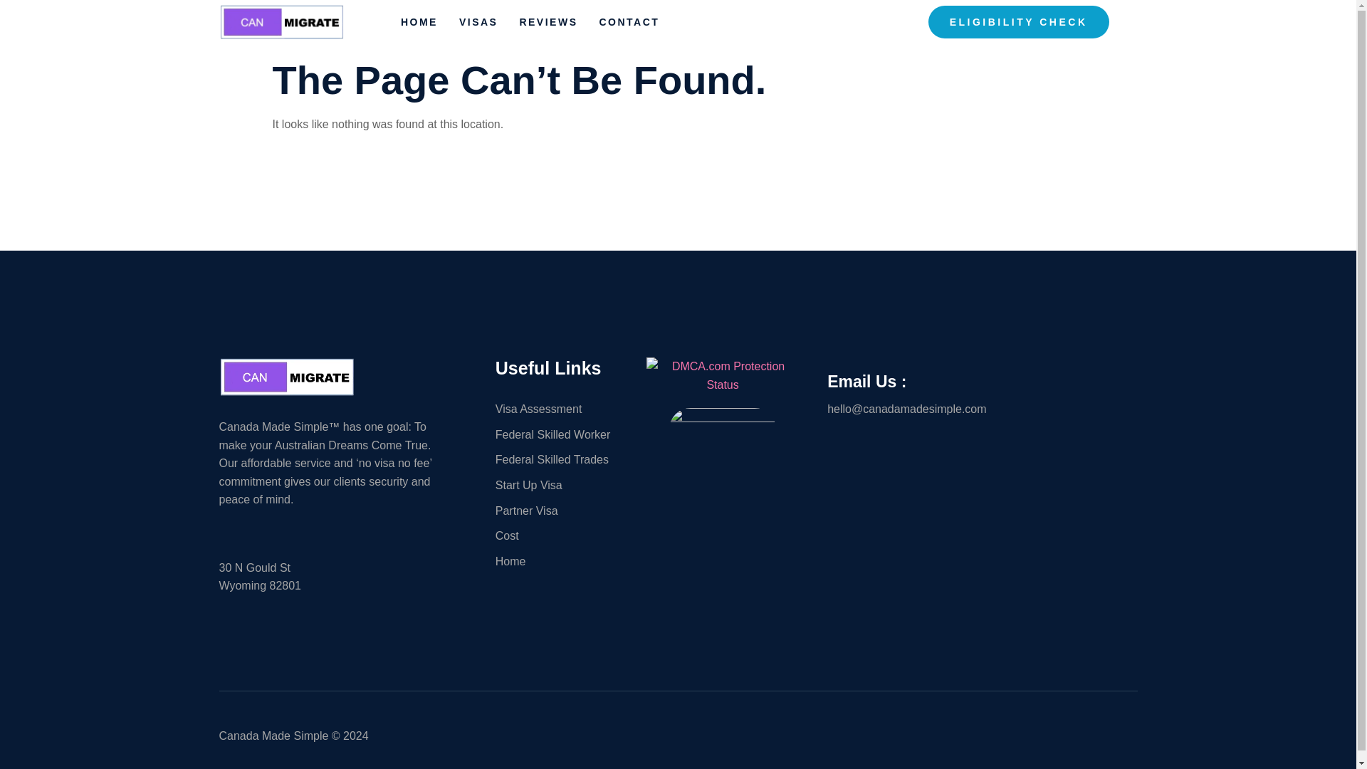 This screenshot has height=769, width=1367. Describe the element at coordinates (563, 409) in the screenshot. I see `Visa Assessment` at that location.